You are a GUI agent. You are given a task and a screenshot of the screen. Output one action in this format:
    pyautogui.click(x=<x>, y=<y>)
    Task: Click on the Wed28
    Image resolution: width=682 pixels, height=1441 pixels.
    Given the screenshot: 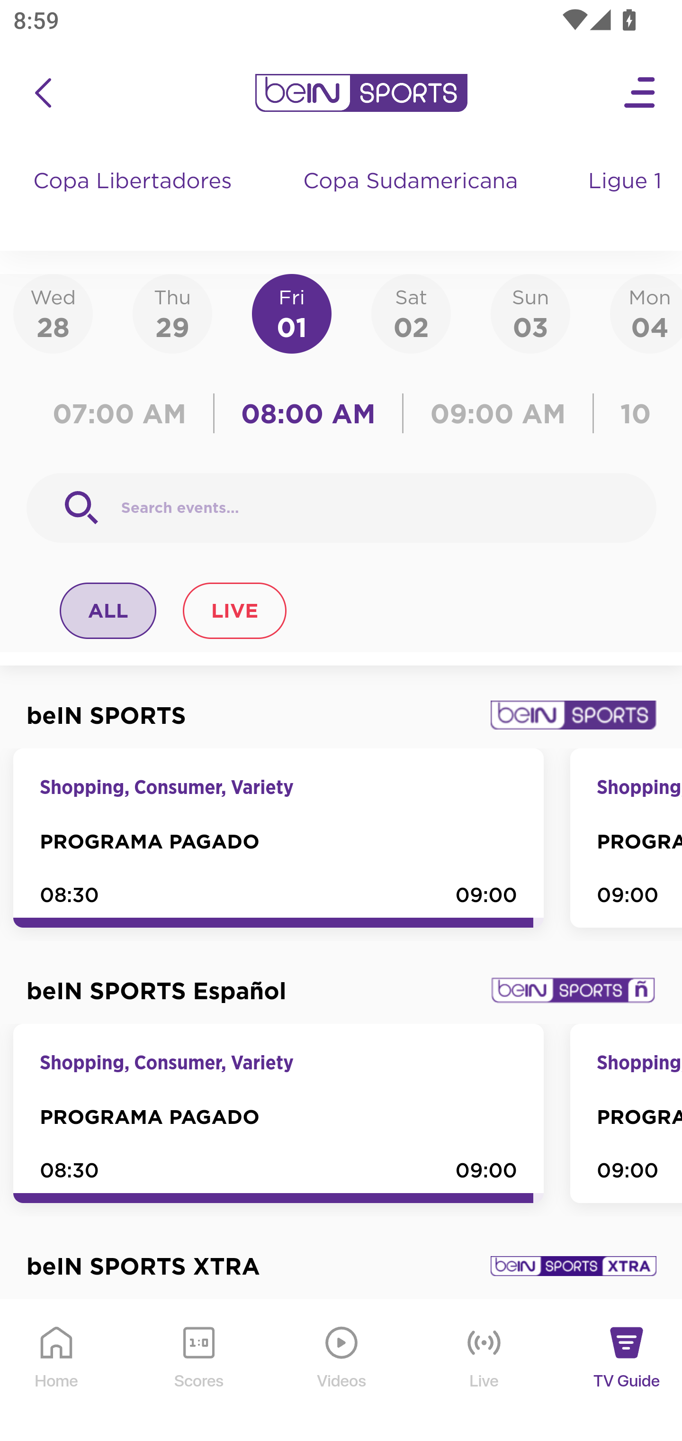 What is the action you would take?
    pyautogui.click(x=53, y=313)
    